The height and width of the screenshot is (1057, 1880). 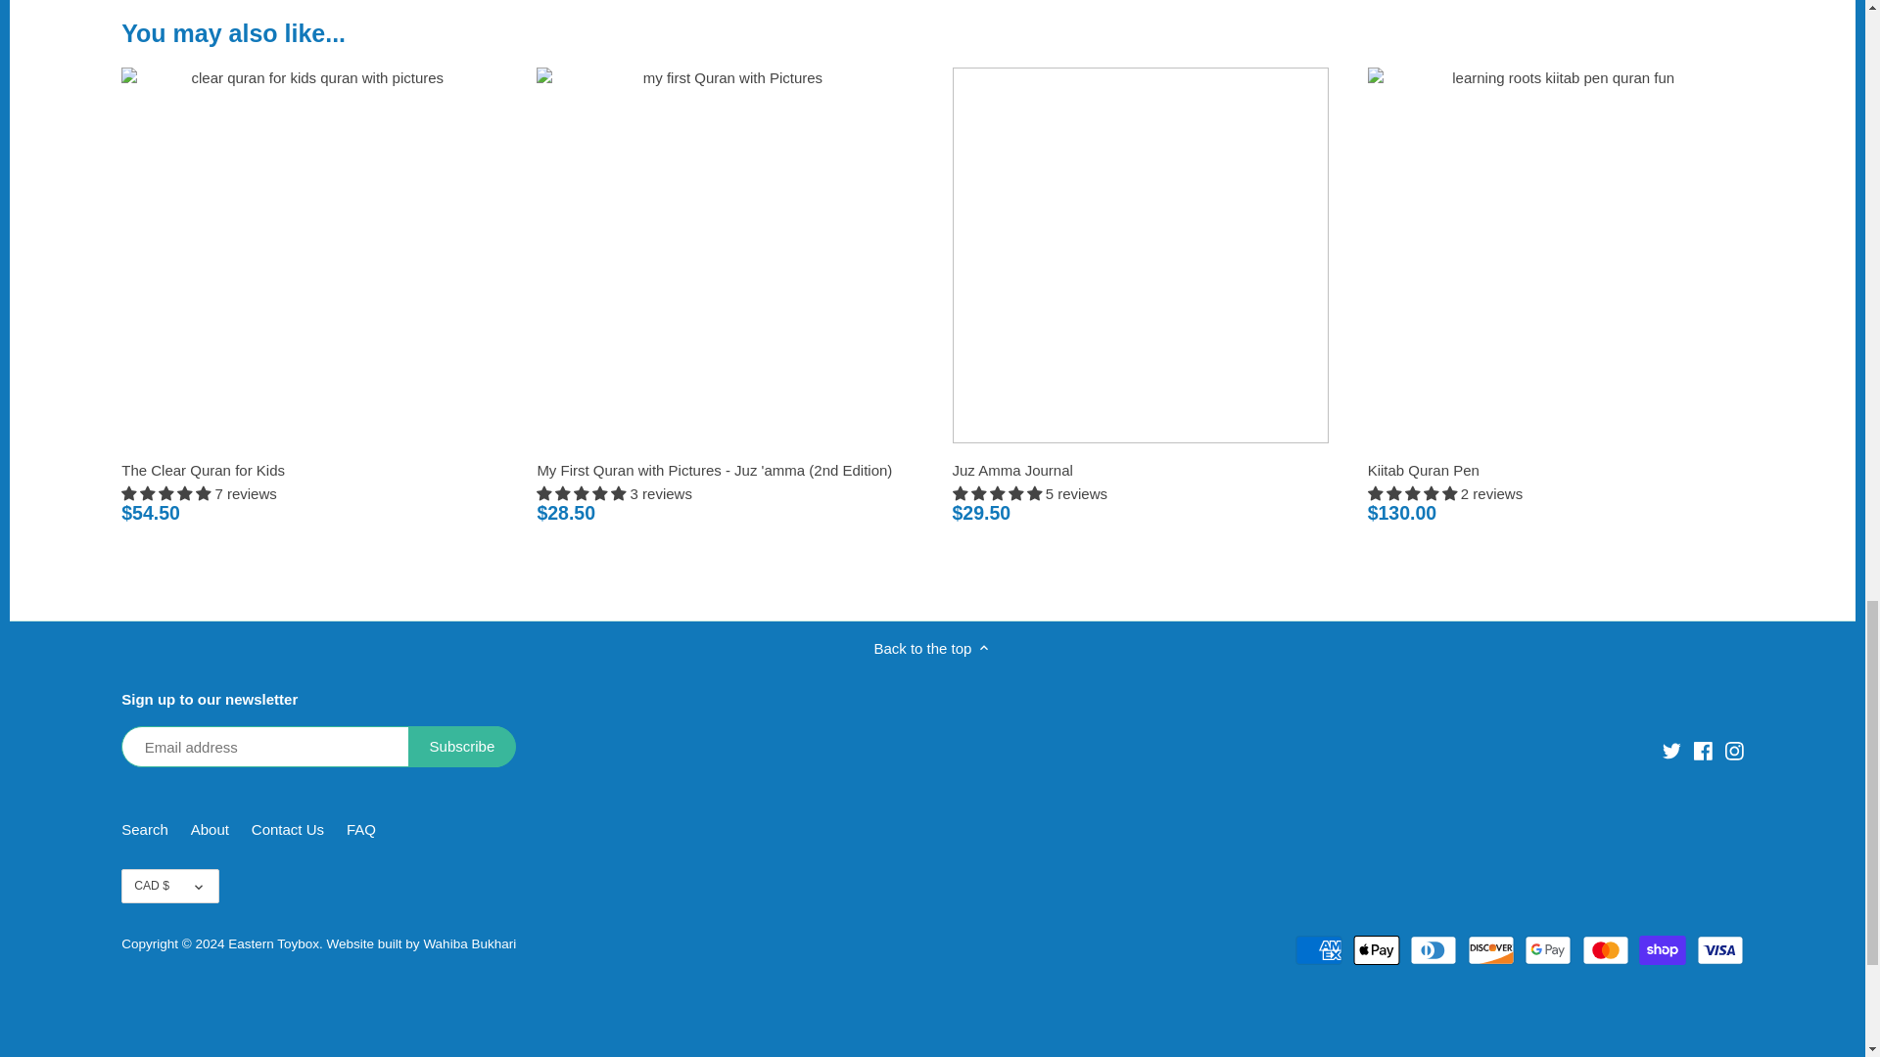 What do you see at coordinates (1670, 750) in the screenshot?
I see `Twitter` at bounding box center [1670, 750].